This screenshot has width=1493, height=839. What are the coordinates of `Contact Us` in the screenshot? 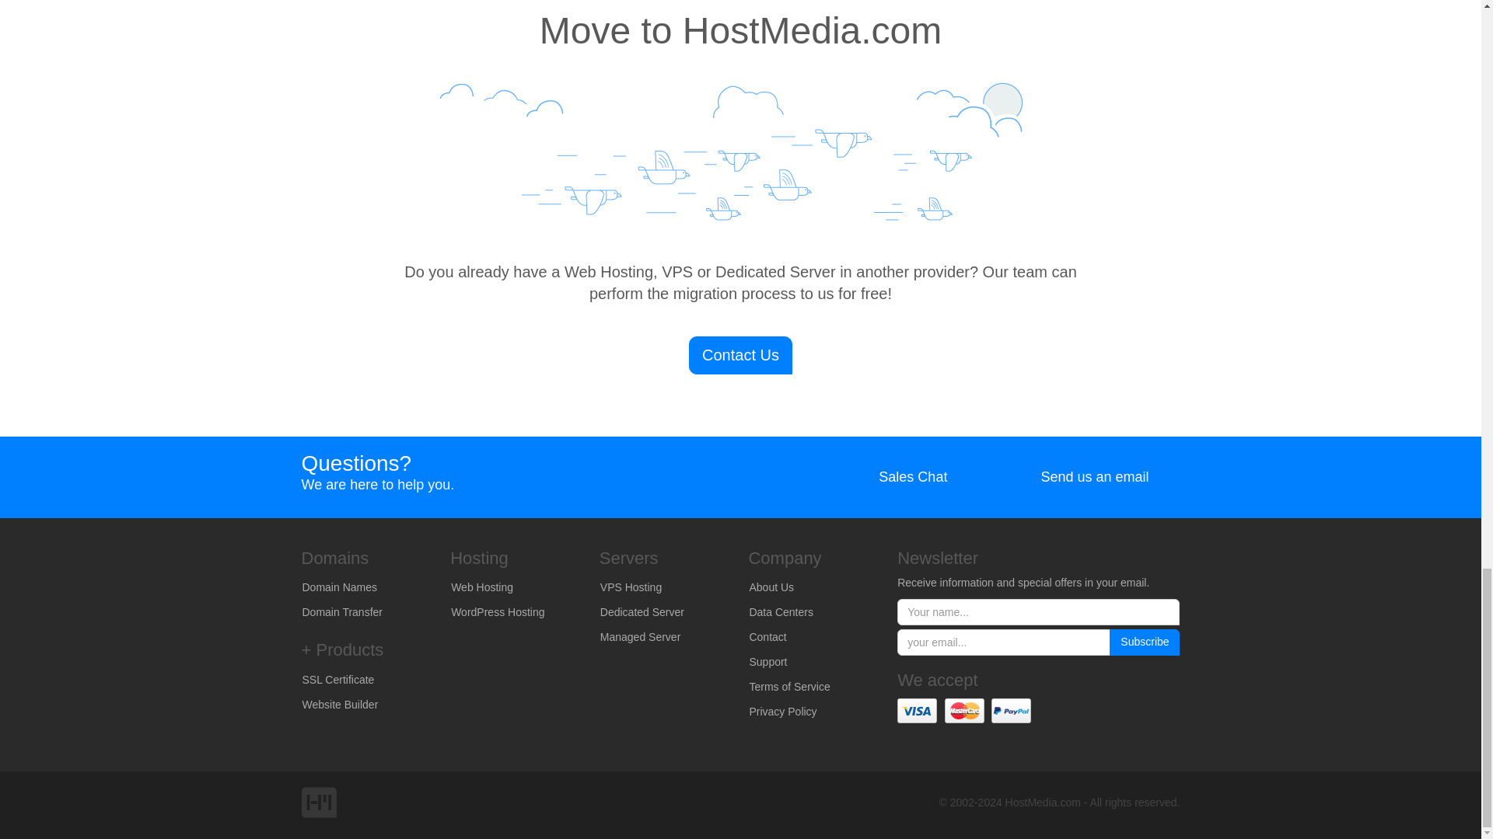 It's located at (740, 355).